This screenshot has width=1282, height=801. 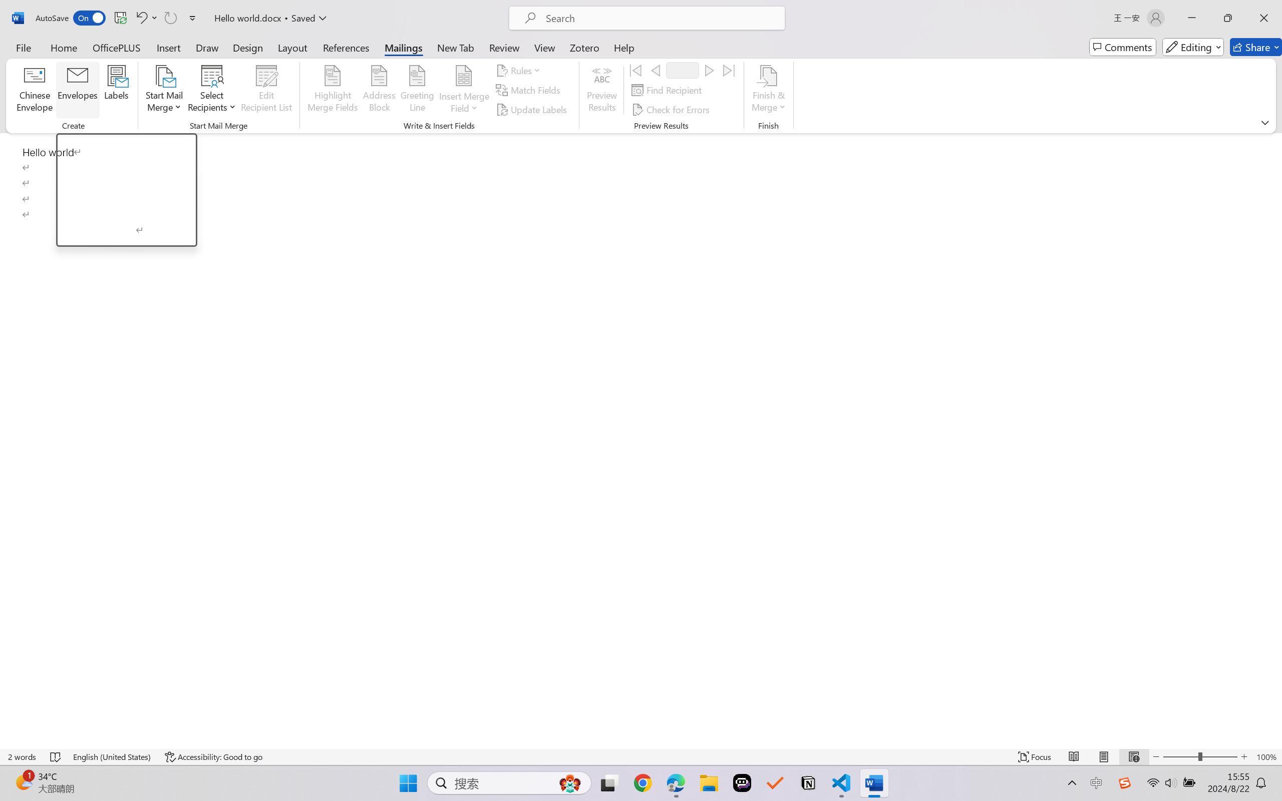 I want to click on Help, so click(x=623, y=47).